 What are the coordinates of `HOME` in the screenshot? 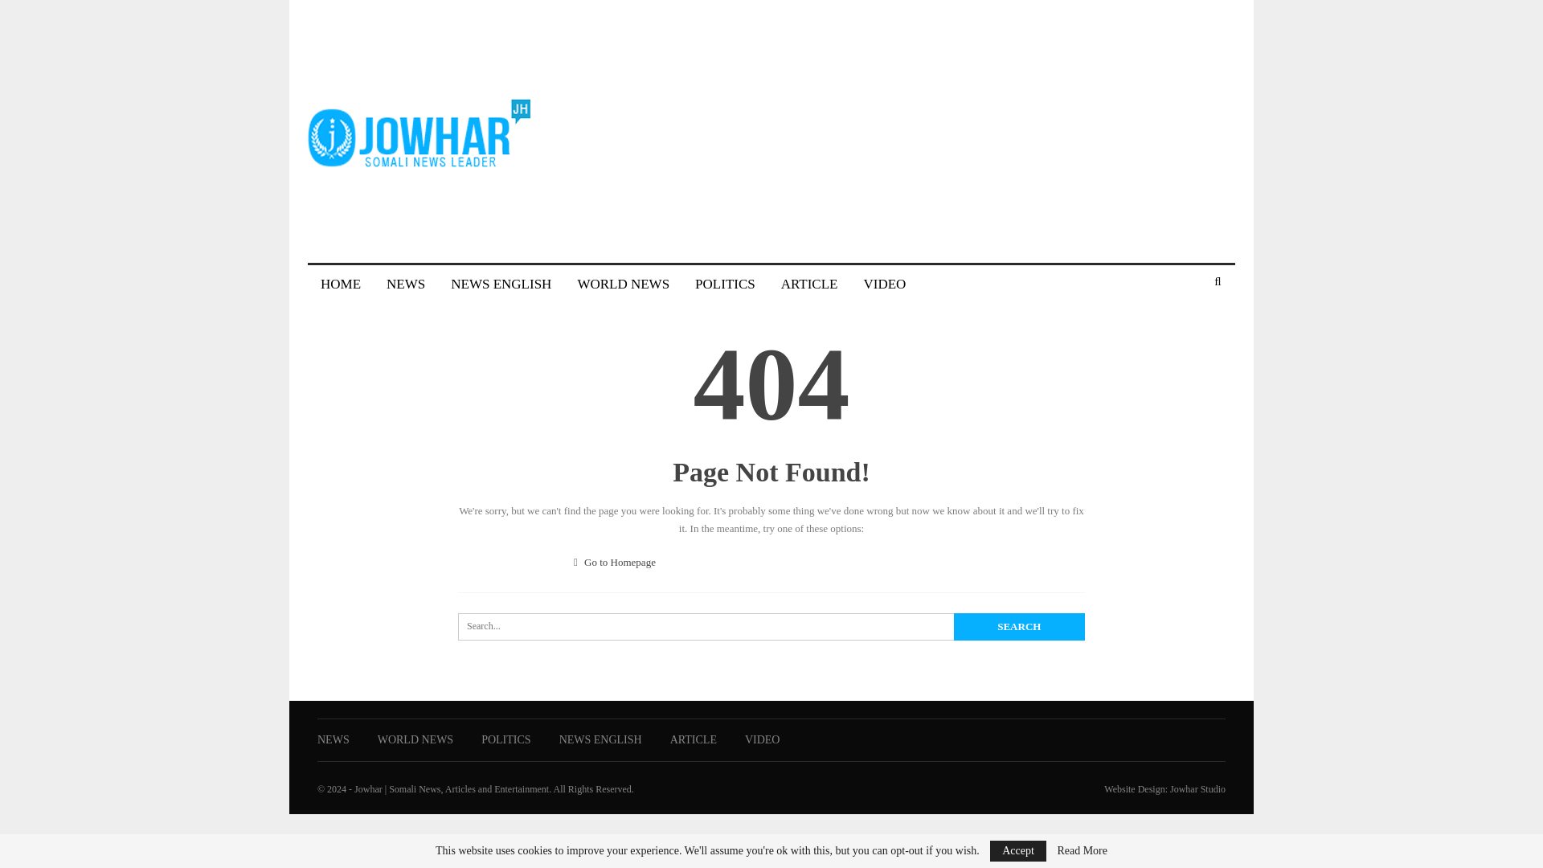 It's located at (340, 285).